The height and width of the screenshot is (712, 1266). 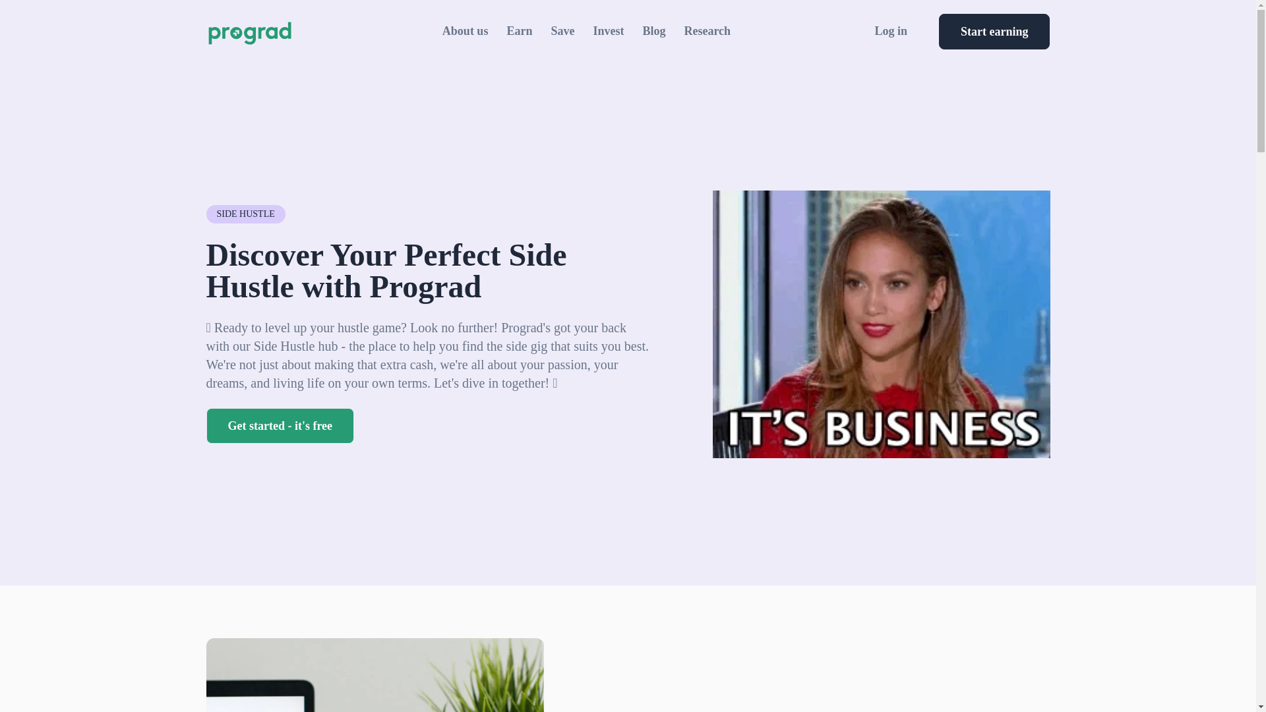 I want to click on Blog, so click(x=653, y=32).